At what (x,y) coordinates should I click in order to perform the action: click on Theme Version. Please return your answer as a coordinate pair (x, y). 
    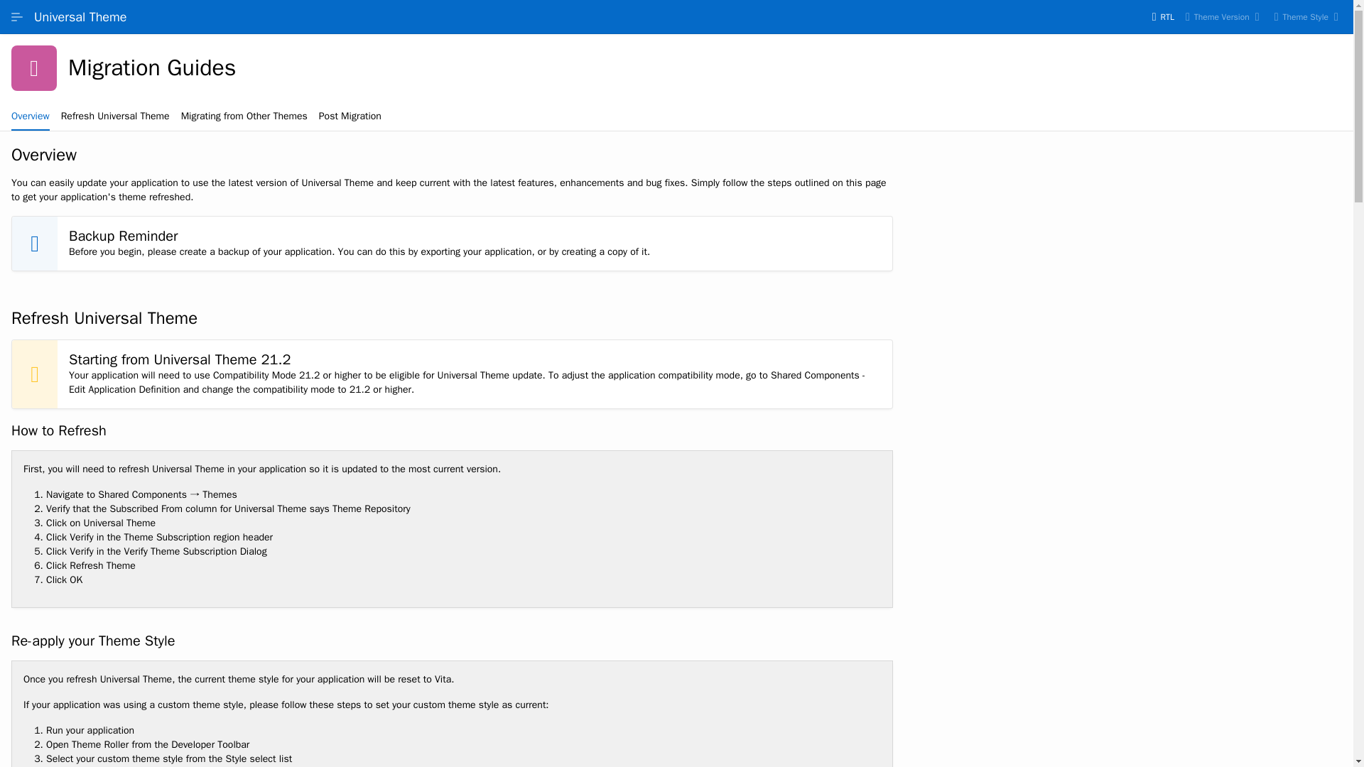
    Looking at the image, I should click on (1223, 16).